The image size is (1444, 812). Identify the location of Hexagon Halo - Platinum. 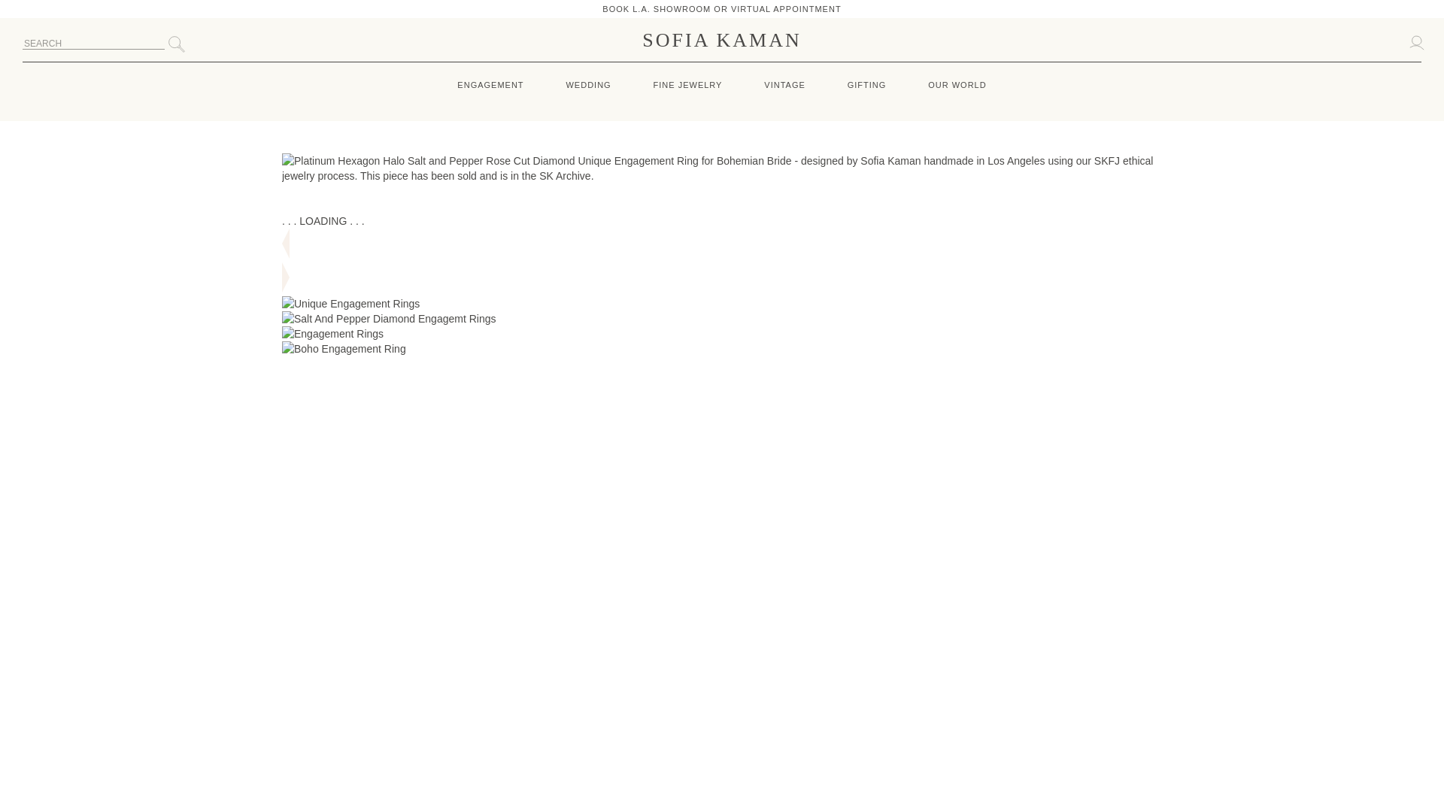
(350, 304).